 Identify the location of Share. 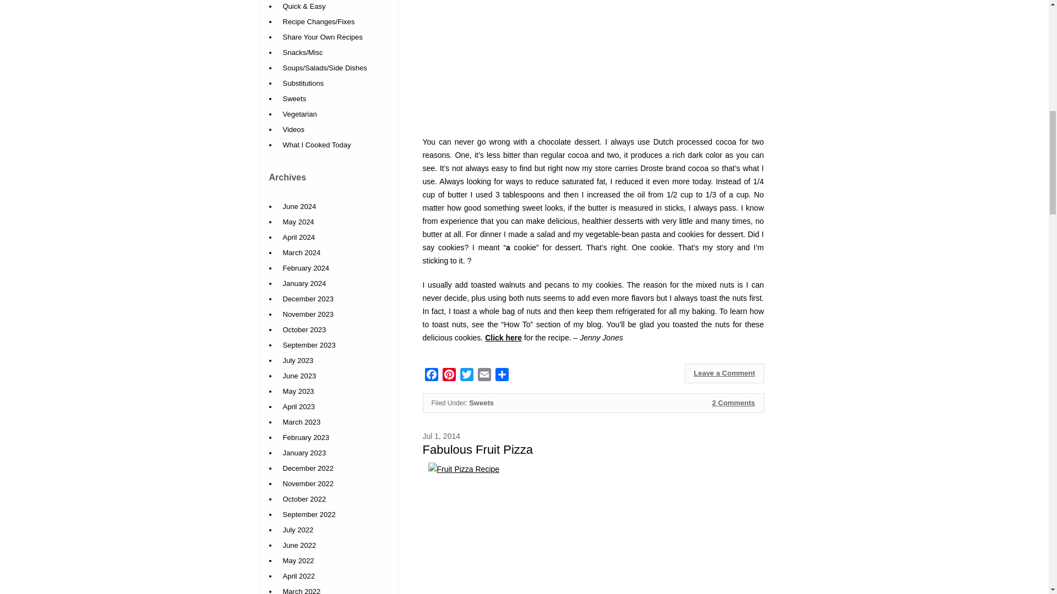
(502, 376).